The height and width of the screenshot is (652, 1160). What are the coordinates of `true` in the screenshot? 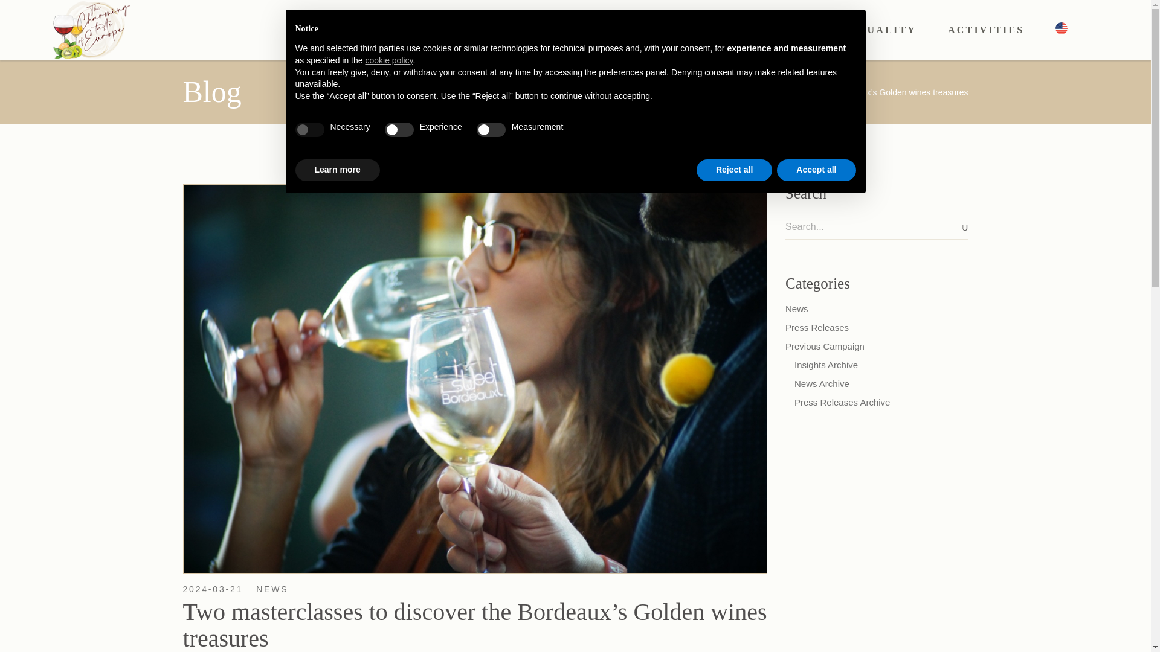 It's located at (309, 129).